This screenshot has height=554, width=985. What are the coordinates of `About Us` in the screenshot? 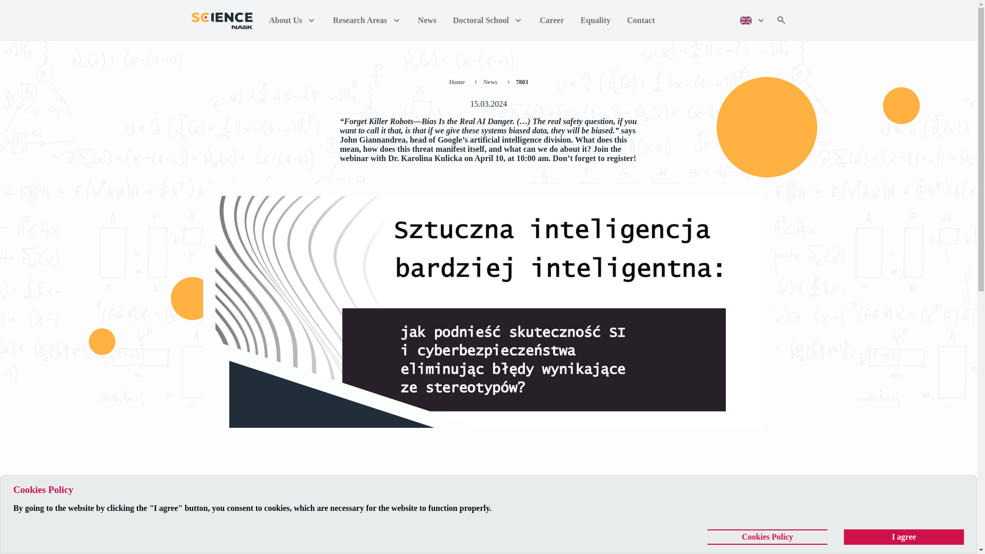 It's located at (292, 21).